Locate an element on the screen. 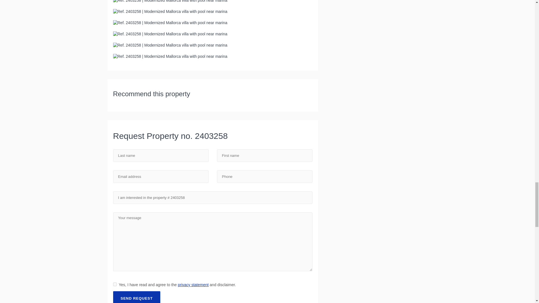 Image resolution: width=539 pixels, height=303 pixels. Ja is located at coordinates (115, 284).